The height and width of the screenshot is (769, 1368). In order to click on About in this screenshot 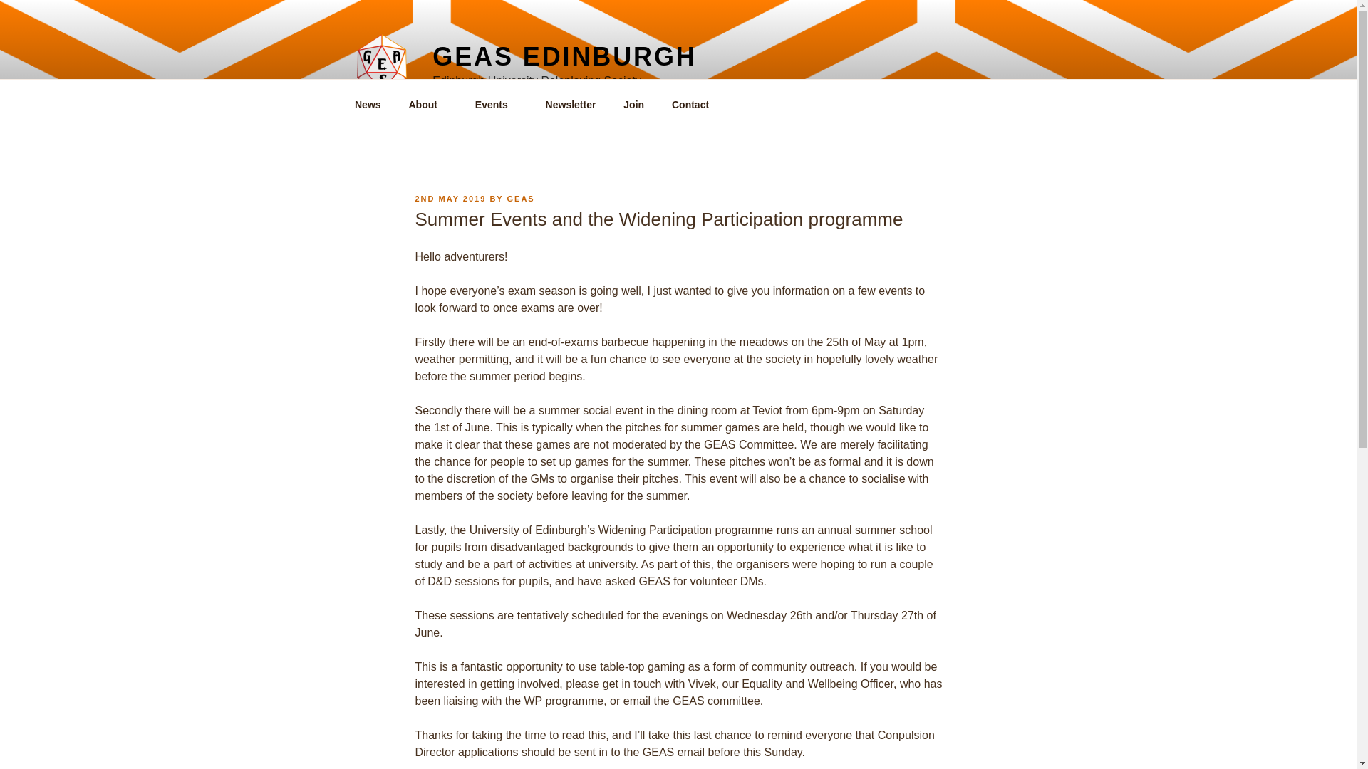, I will do `click(427, 104)`.